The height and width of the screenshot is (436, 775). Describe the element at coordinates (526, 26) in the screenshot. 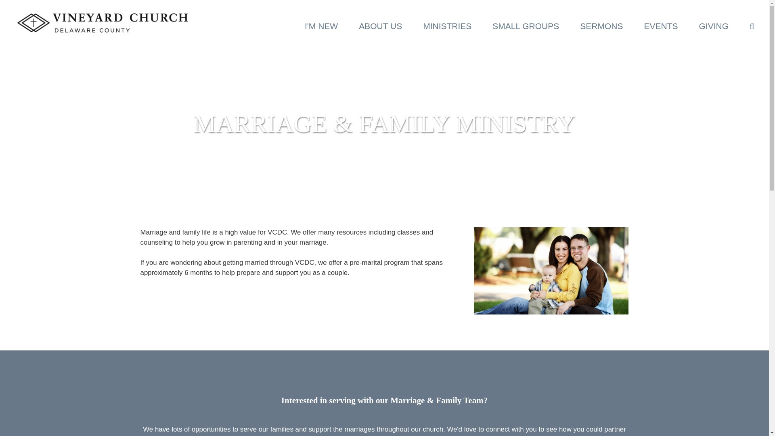

I see `SMALL GROUPS` at that location.